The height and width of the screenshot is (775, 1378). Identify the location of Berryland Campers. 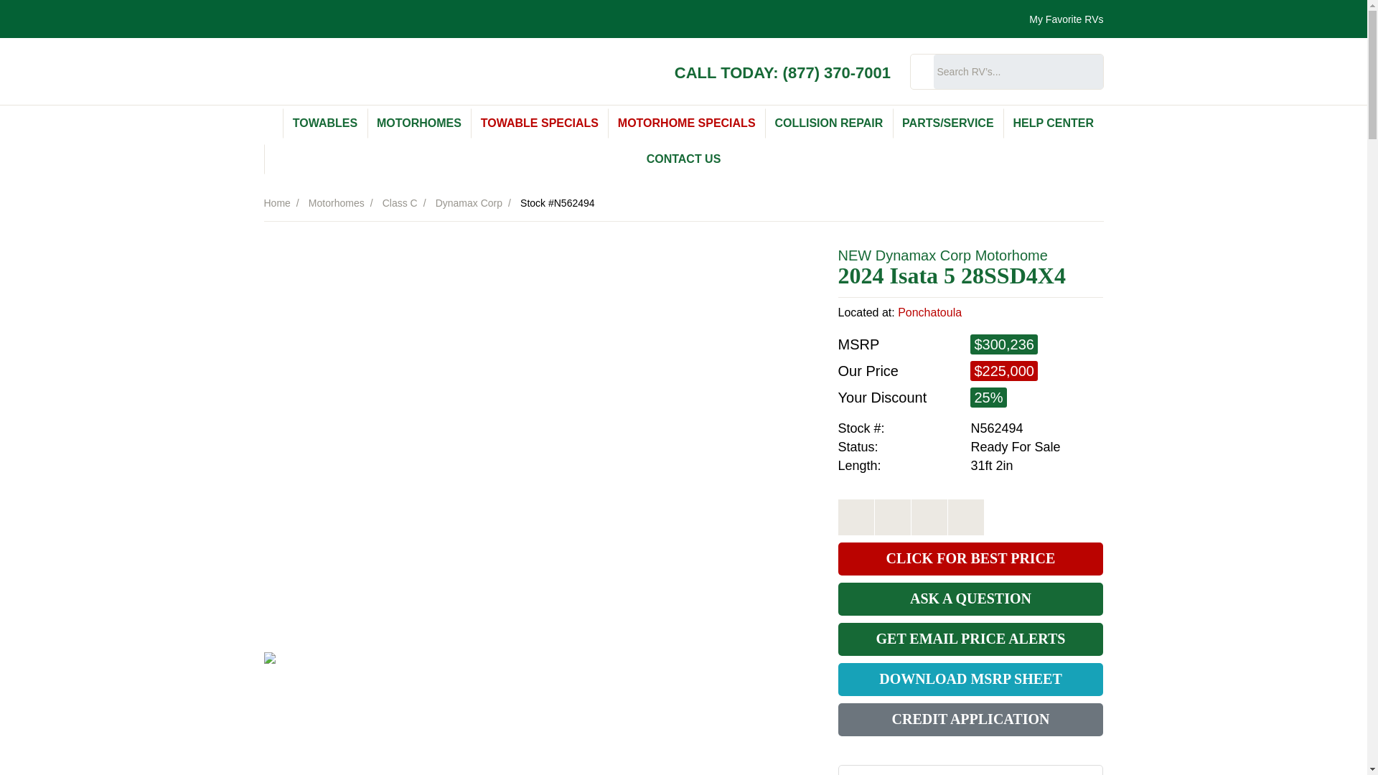
(400, 72).